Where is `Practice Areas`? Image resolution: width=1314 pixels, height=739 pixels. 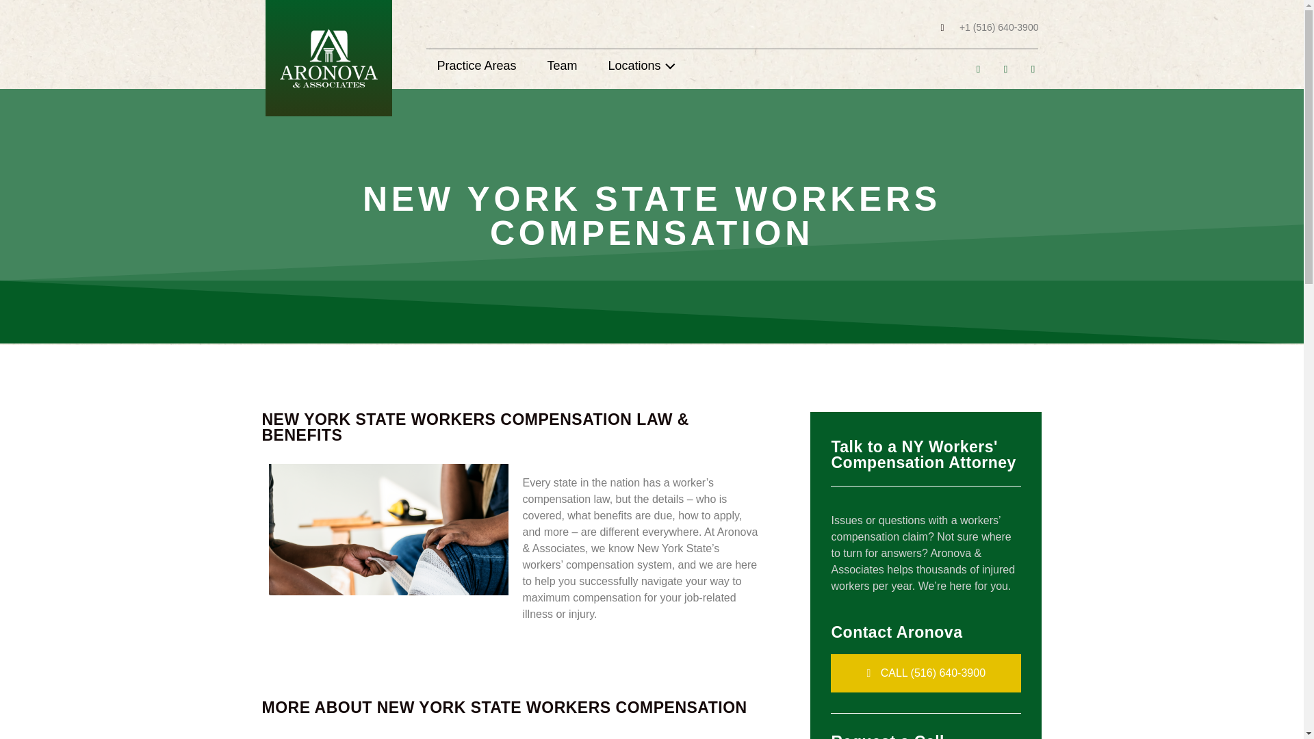
Practice Areas is located at coordinates (476, 66).